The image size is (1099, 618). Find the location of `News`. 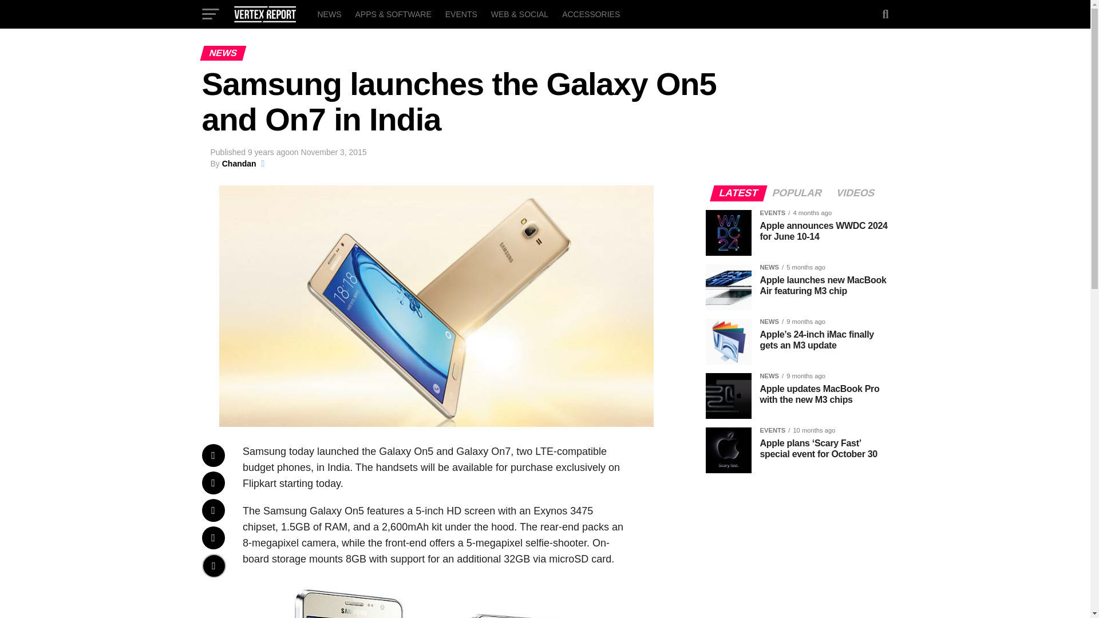

News is located at coordinates (329, 14).